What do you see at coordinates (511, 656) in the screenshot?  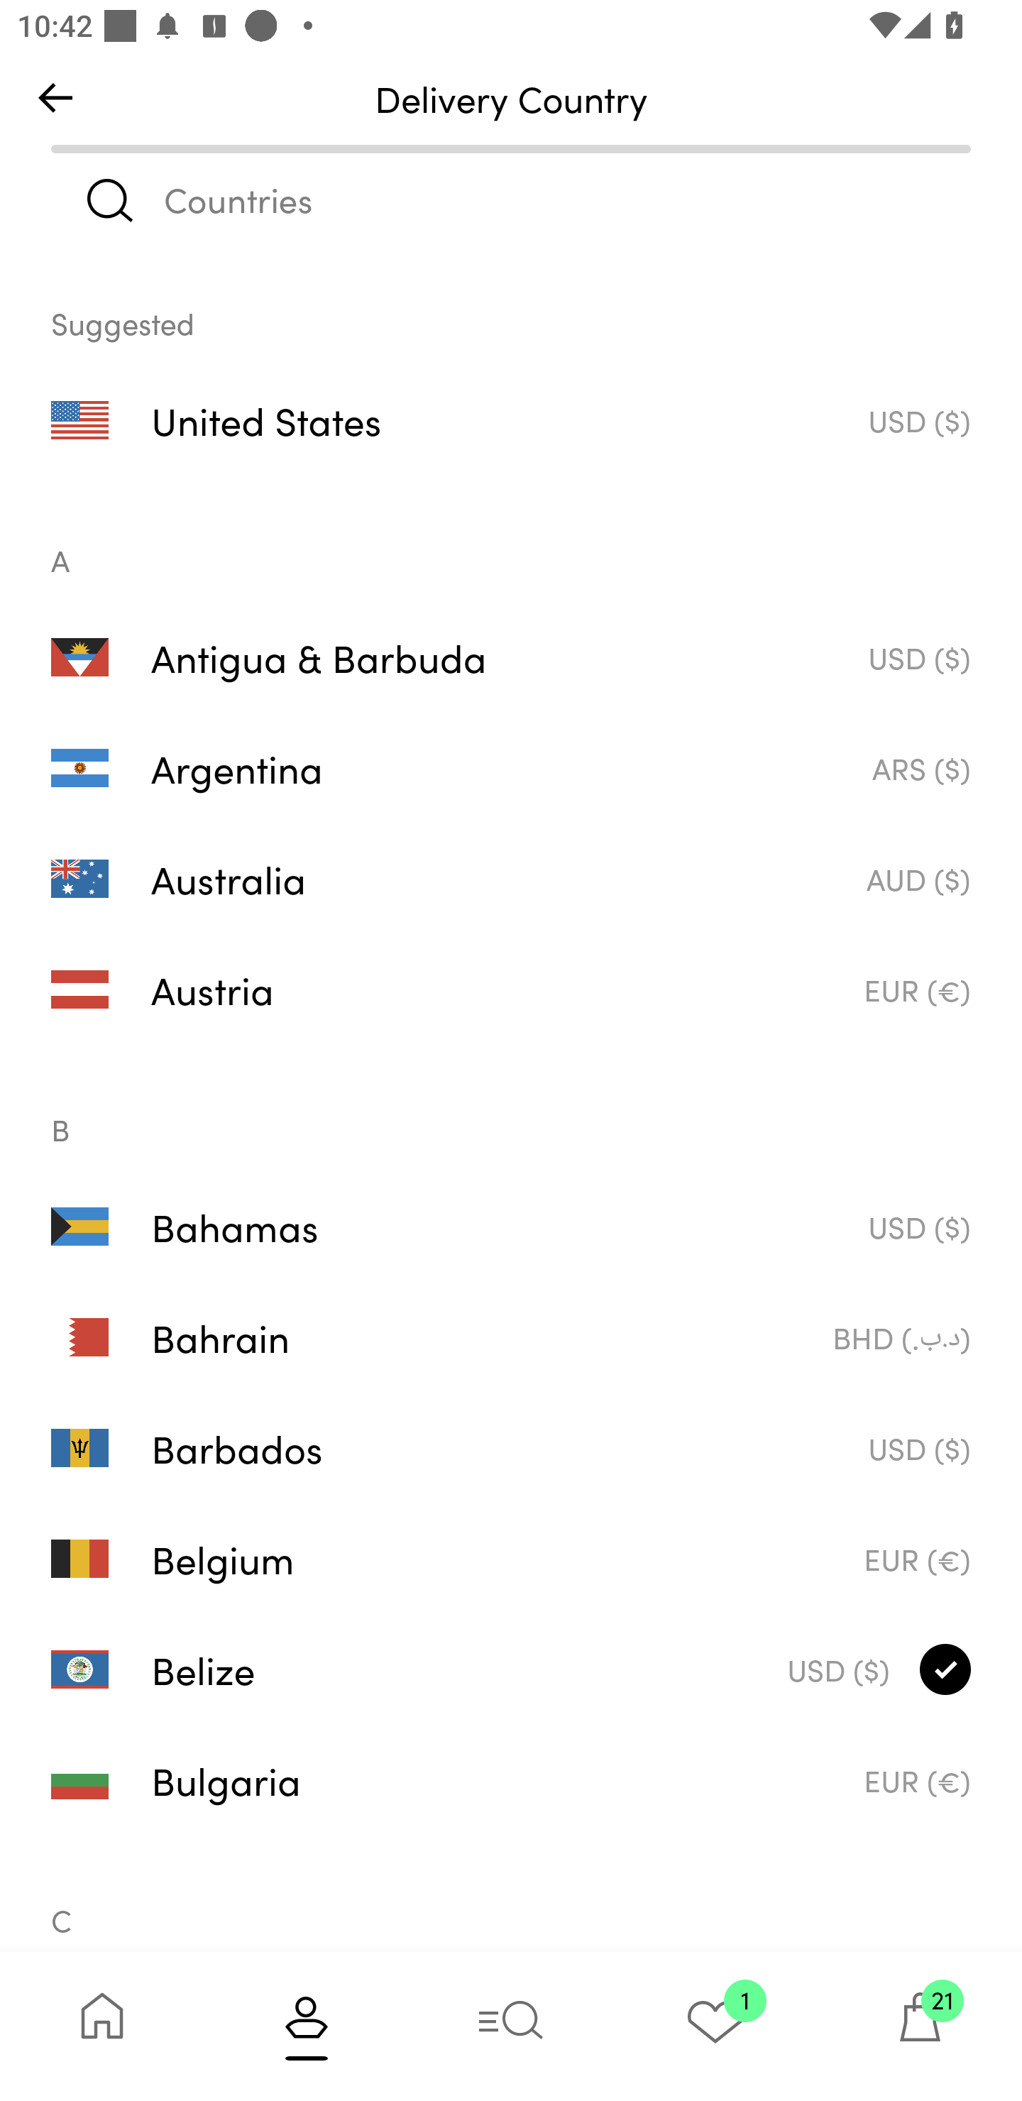 I see `Antigua & Barbuda USD ($)` at bounding box center [511, 656].